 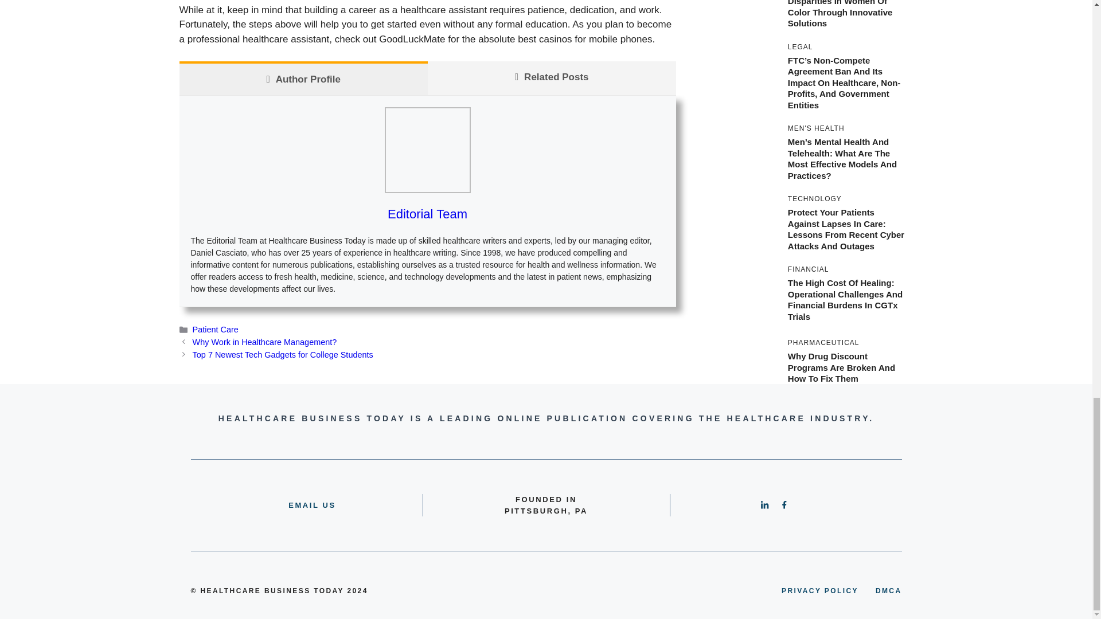 What do you see at coordinates (283, 355) in the screenshot?
I see `Top 7 Newest Tech Gadgets for College Students` at bounding box center [283, 355].